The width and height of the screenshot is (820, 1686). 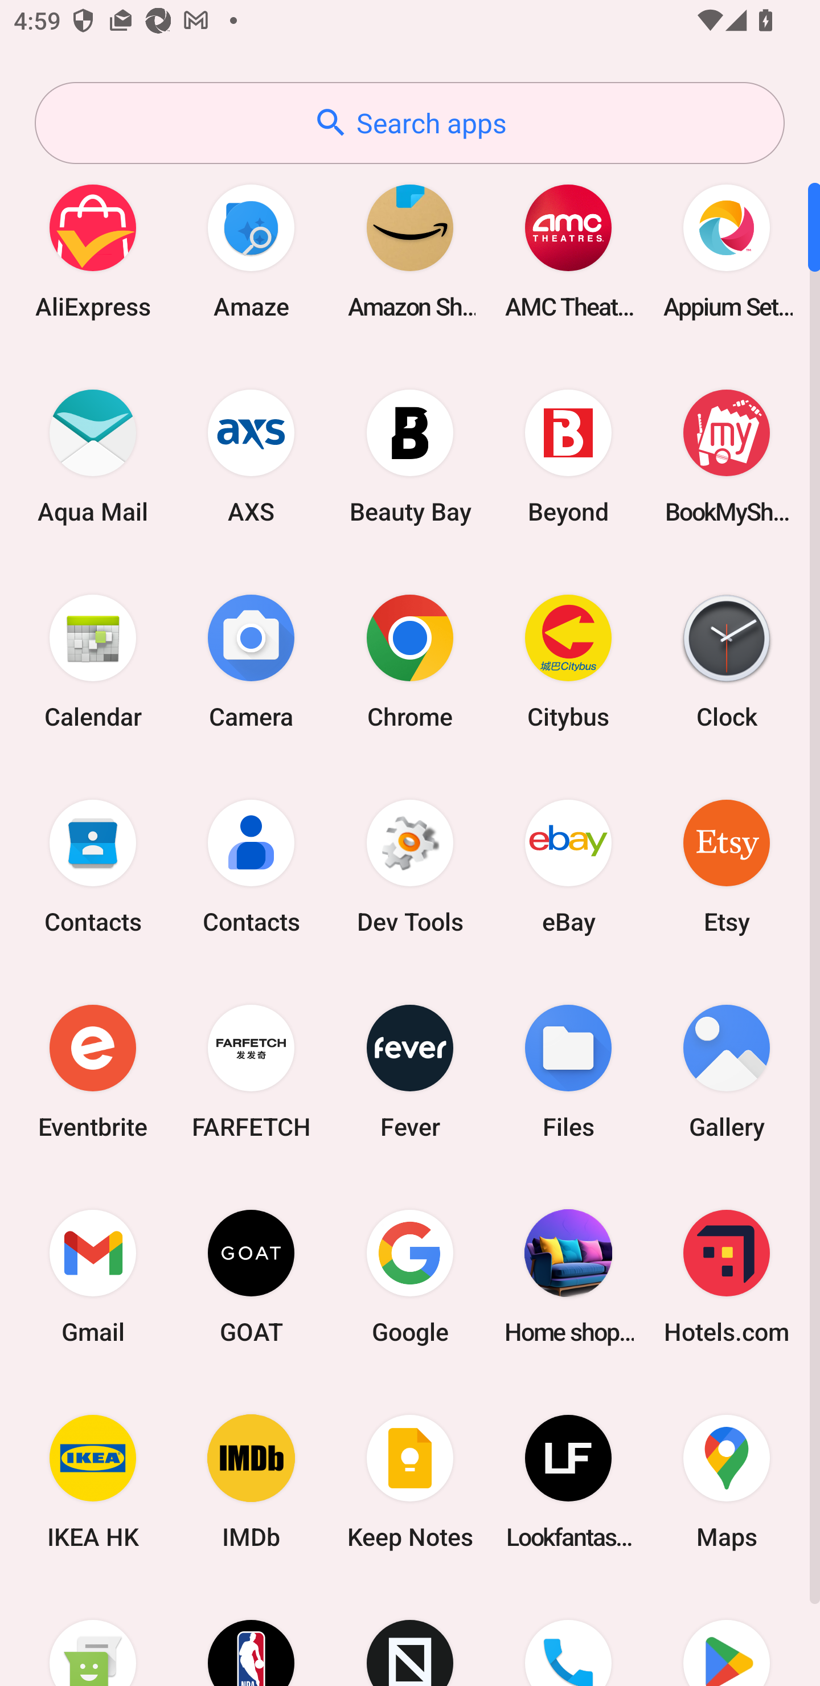 I want to click on Clock, so click(x=727, y=661).